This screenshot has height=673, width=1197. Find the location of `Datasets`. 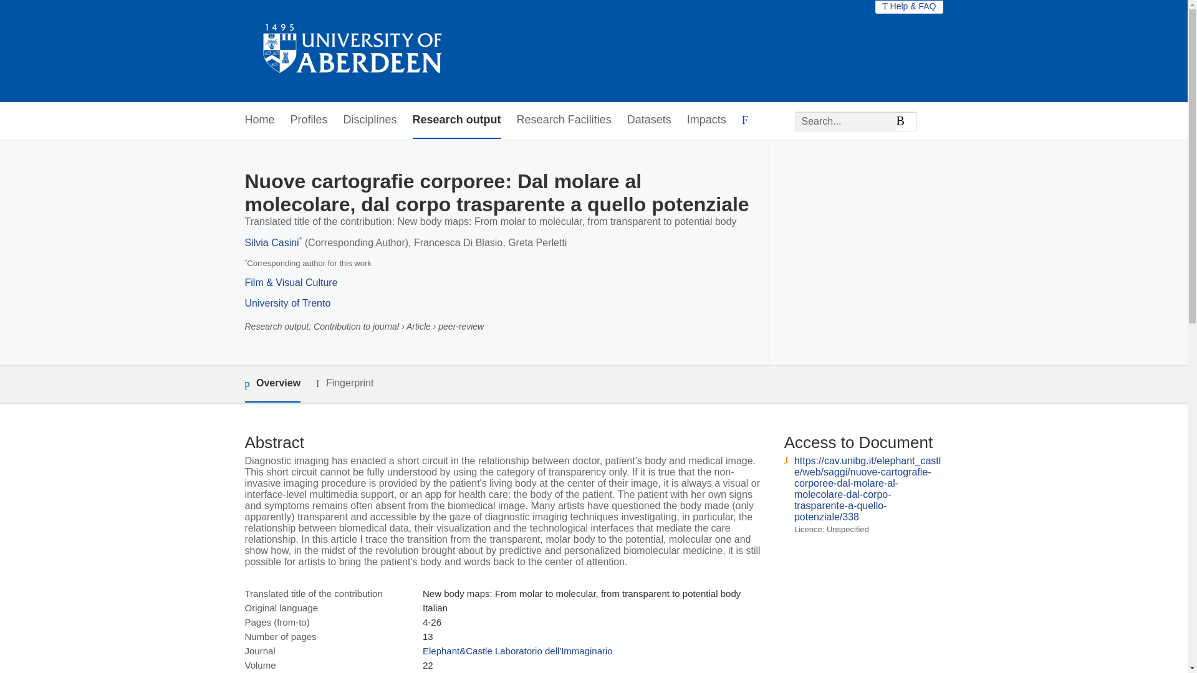

Datasets is located at coordinates (650, 120).